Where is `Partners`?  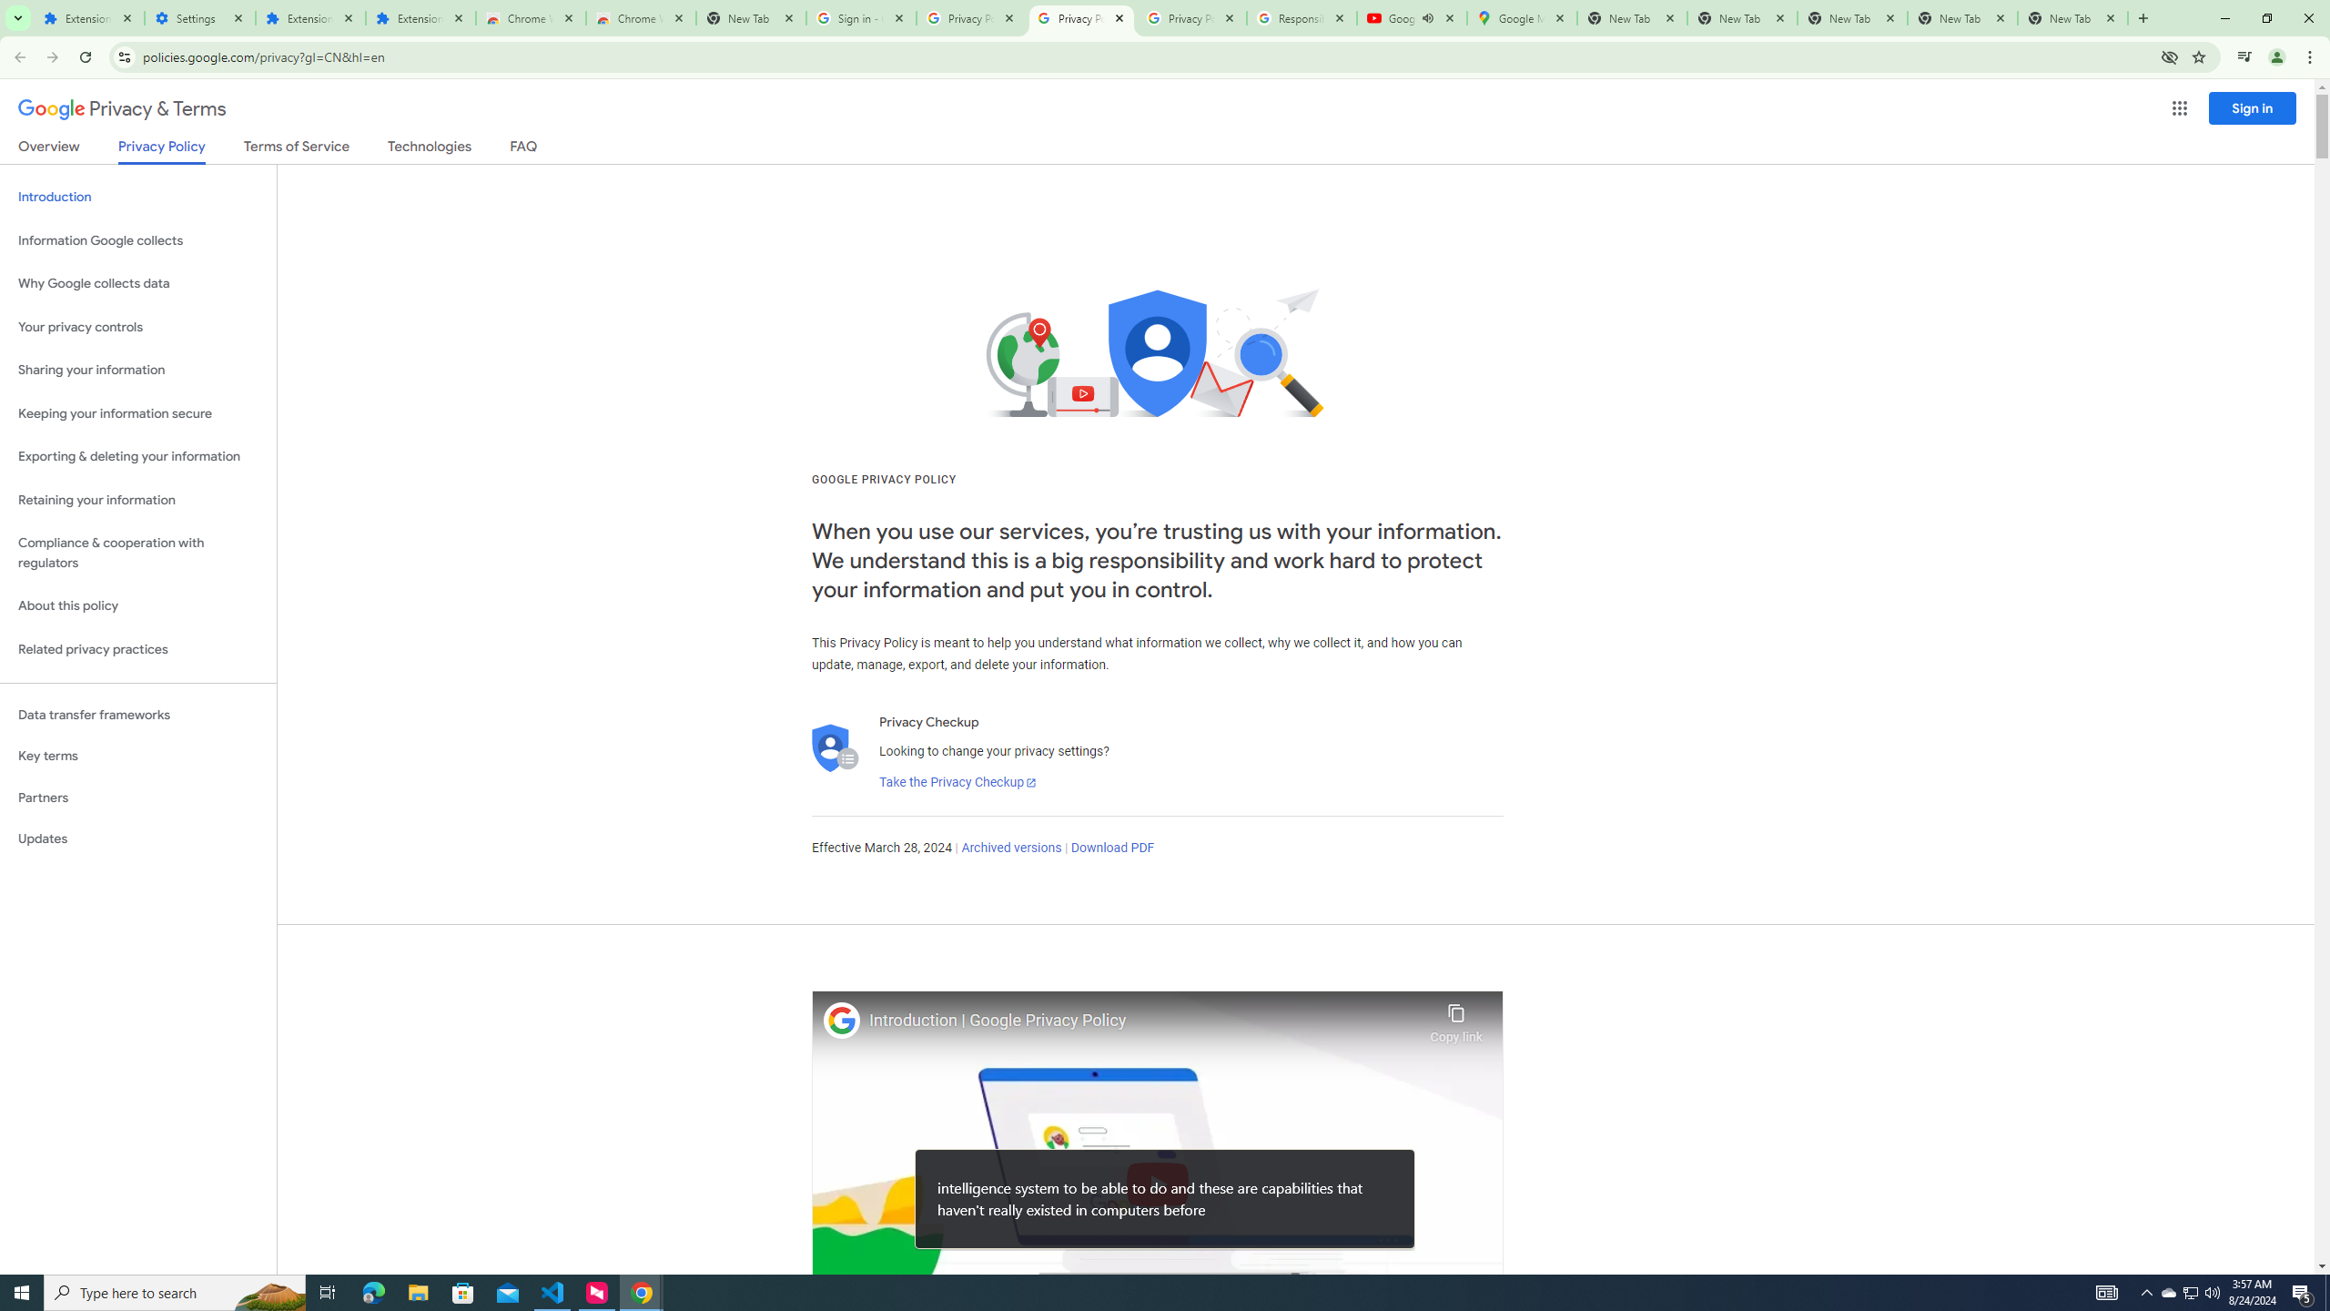 Partners is located at coordinates (138, 798).